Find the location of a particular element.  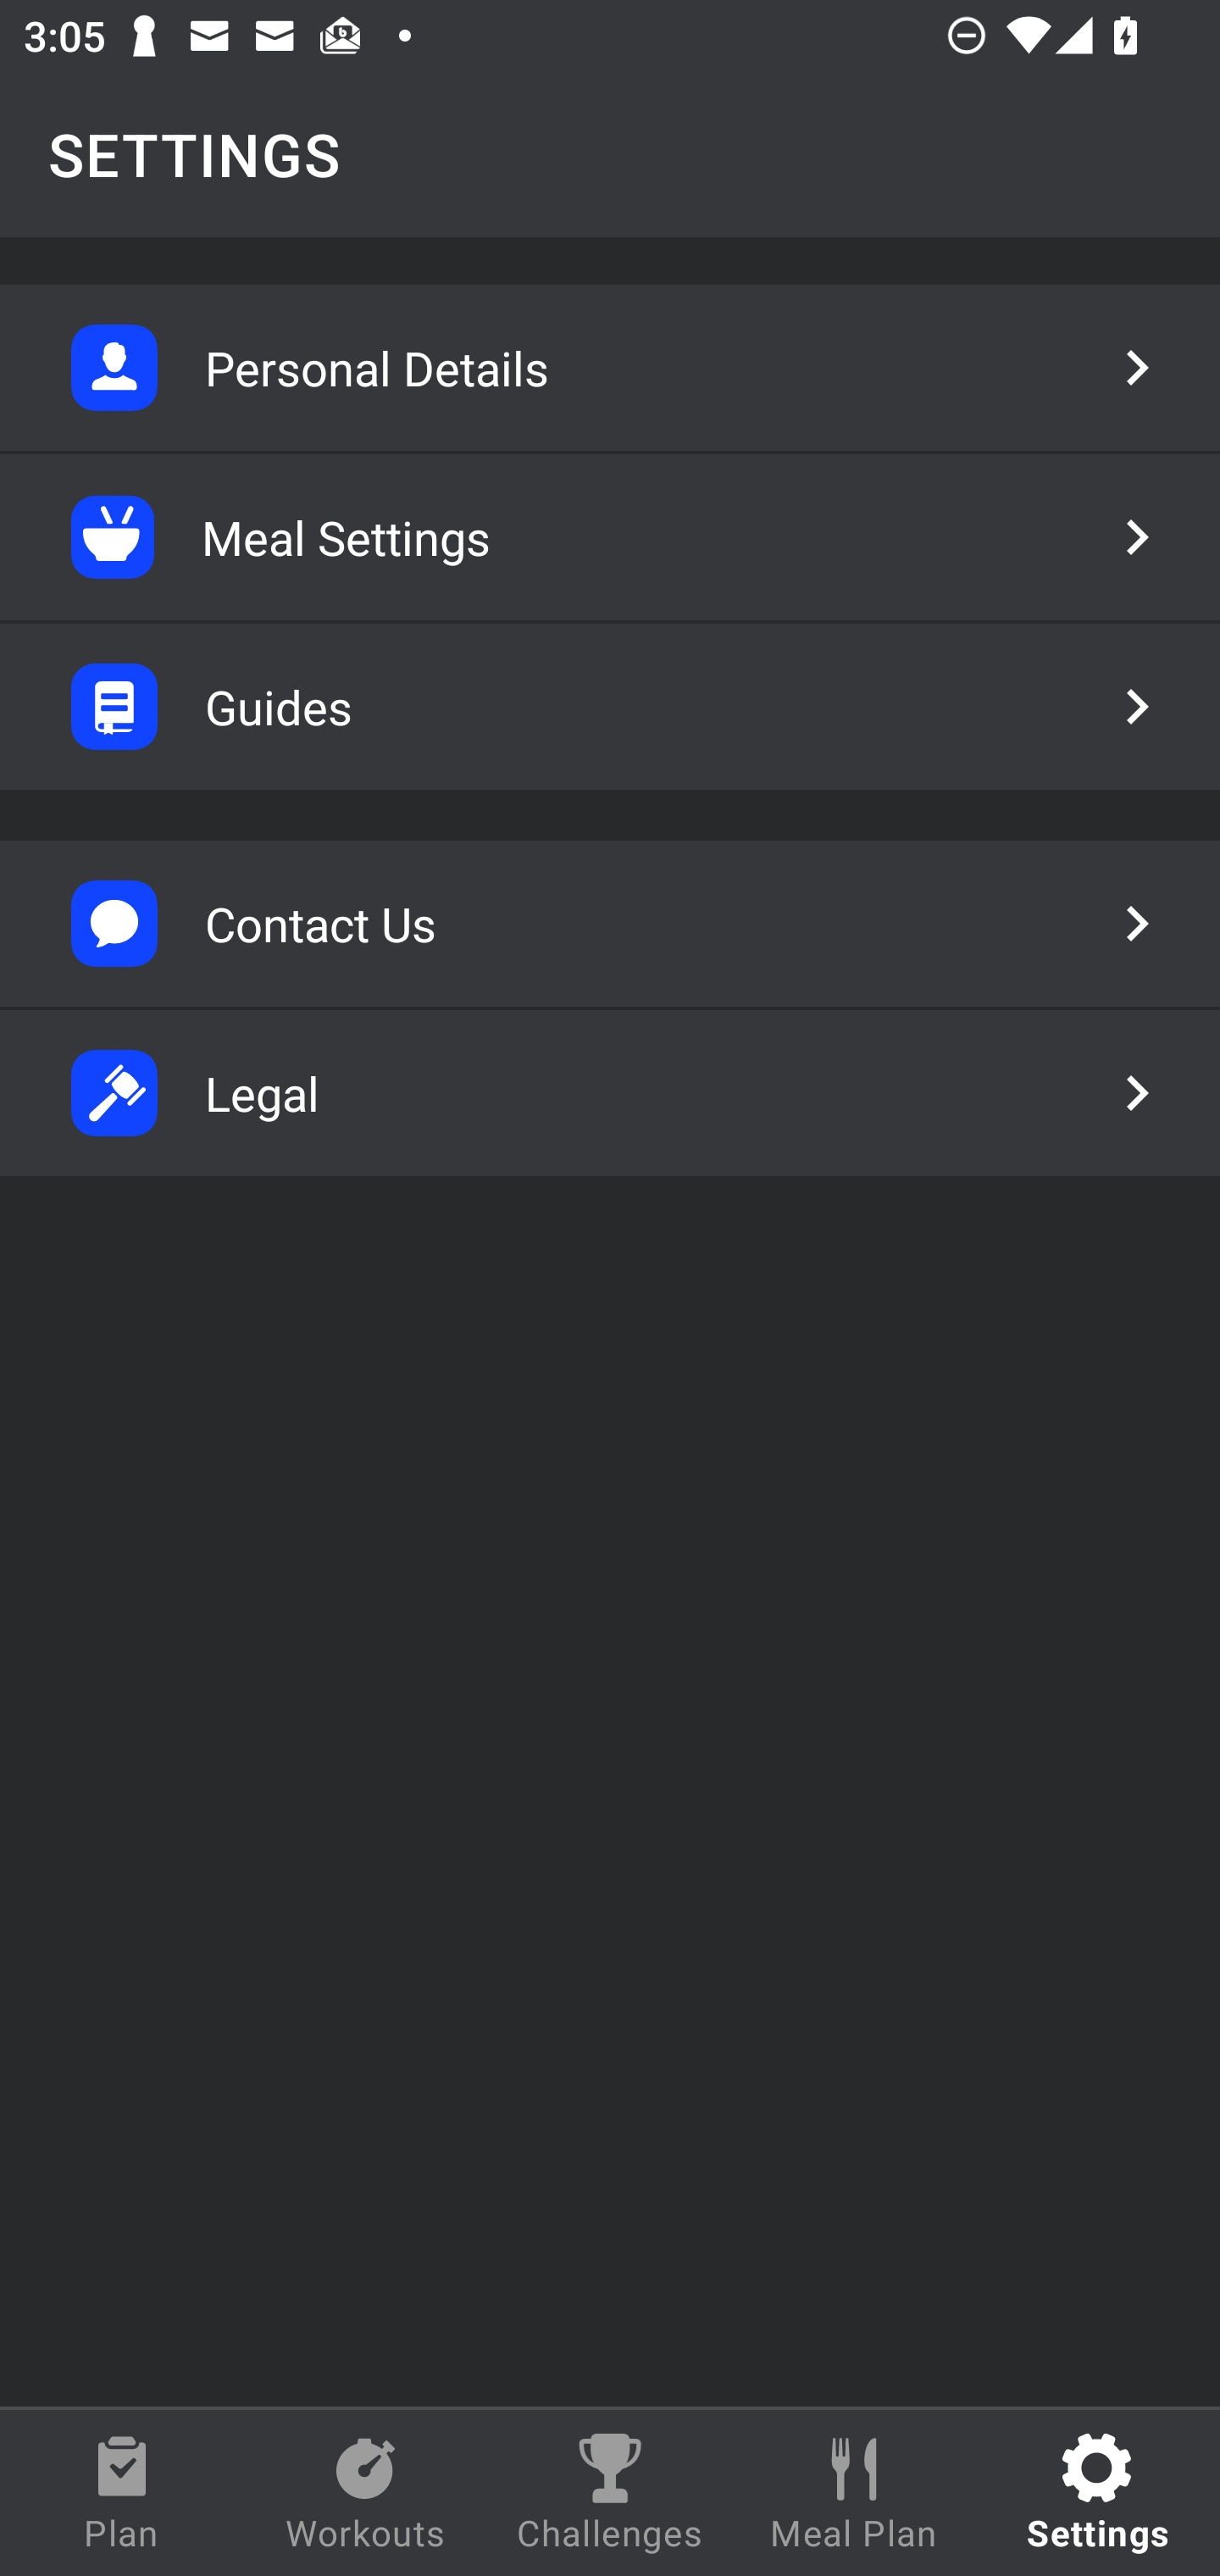

Personal Details is located at coordinates (610, 368).